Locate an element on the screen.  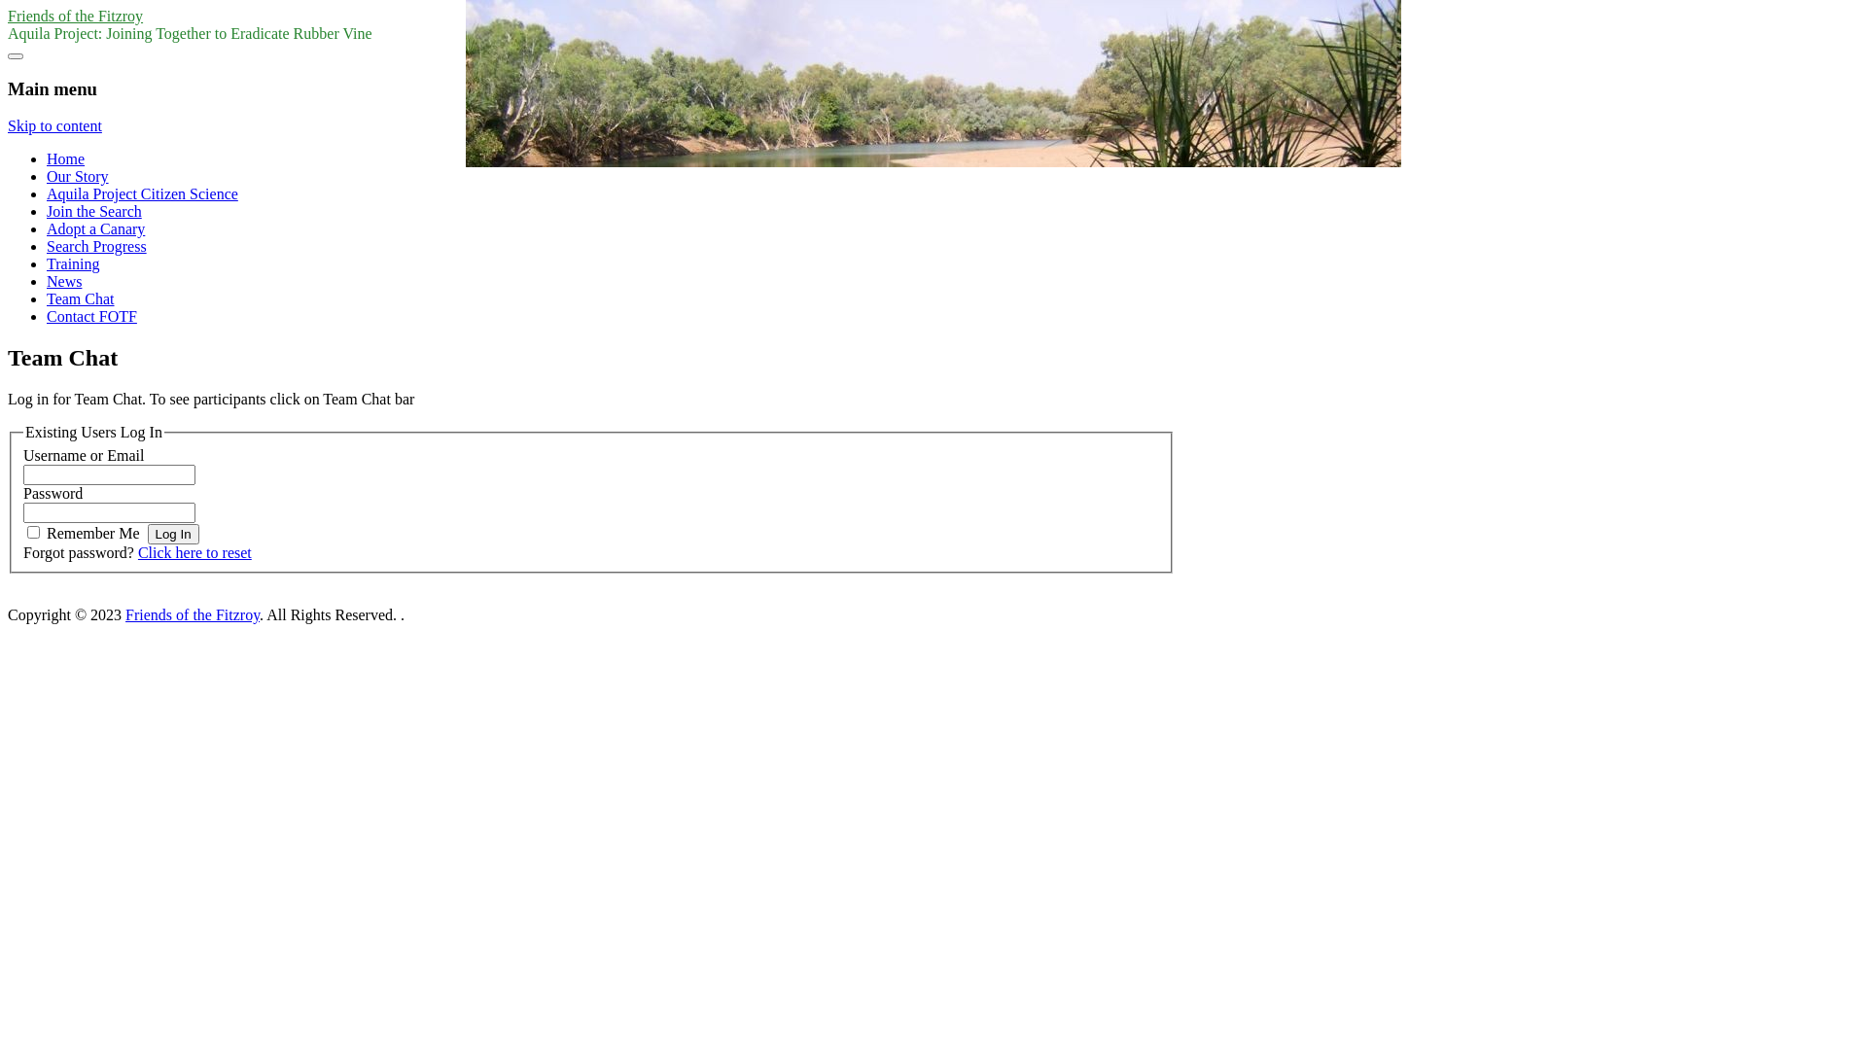
Click here to reset is located at coordinates (194, 552).